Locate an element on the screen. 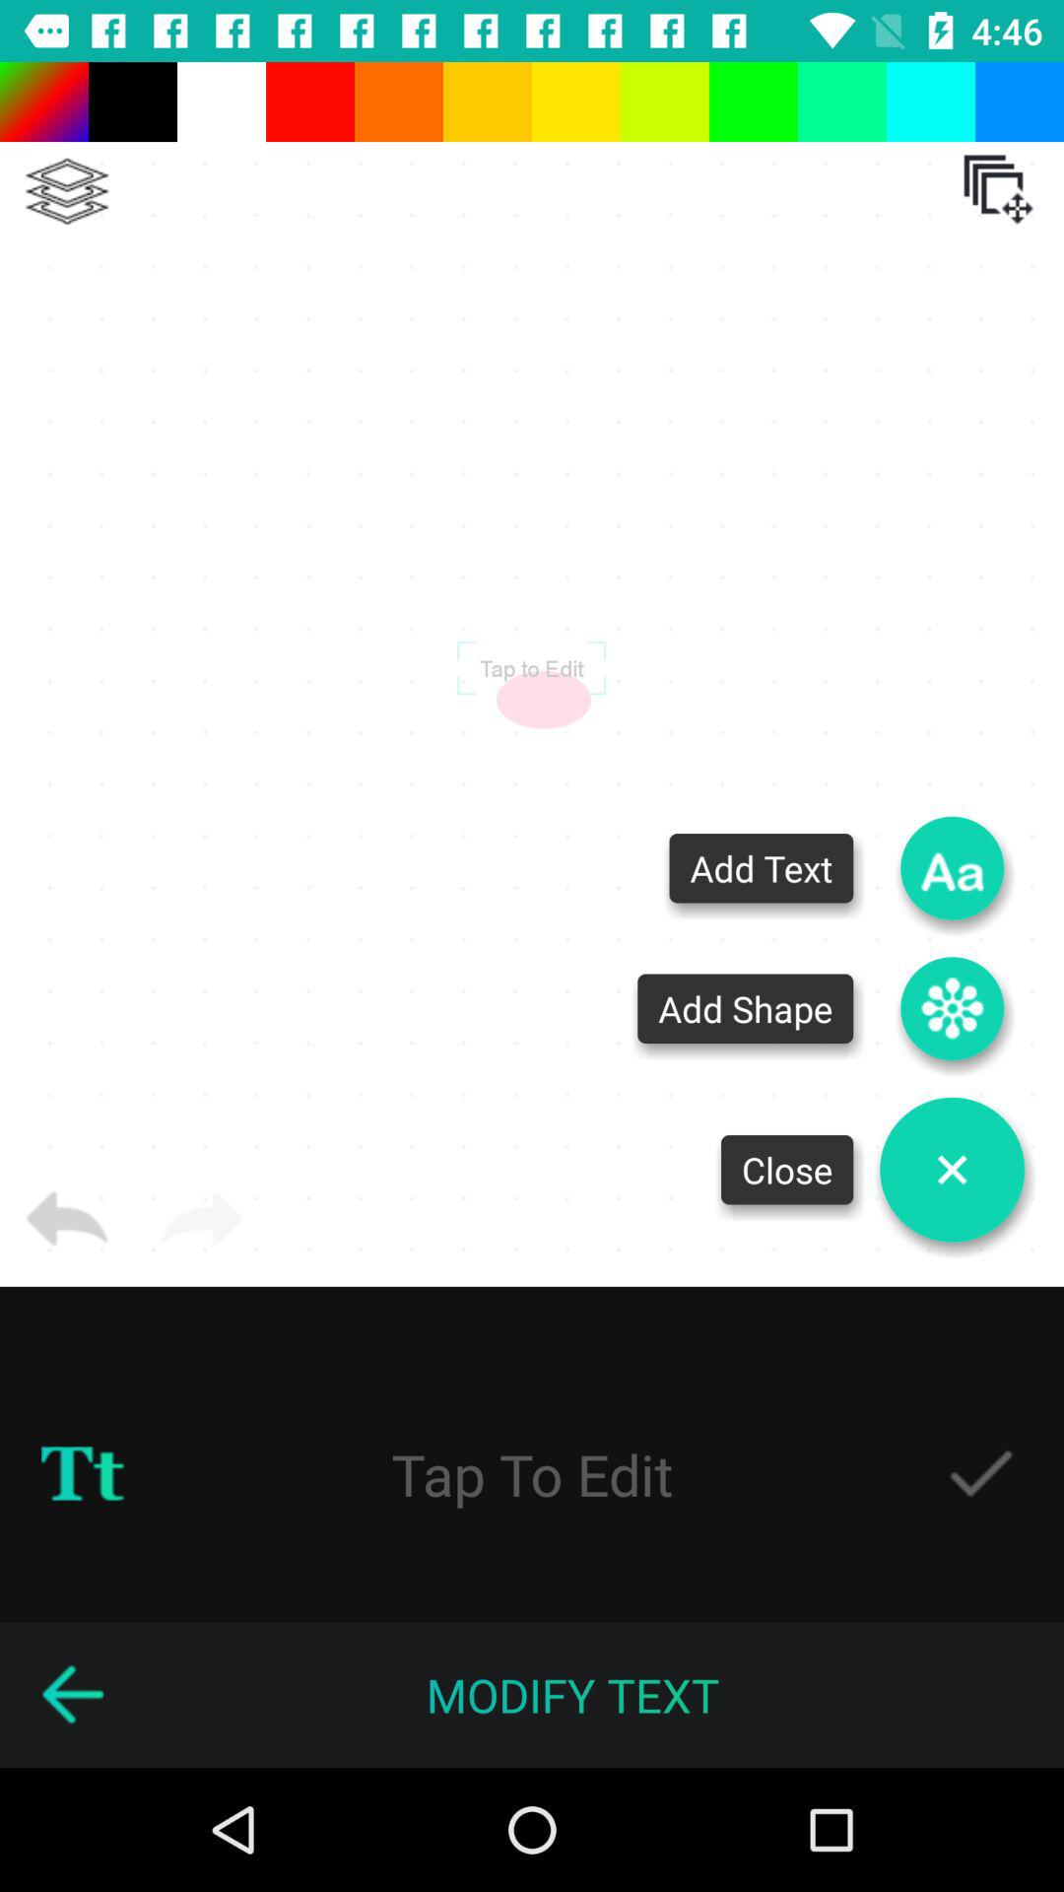 Image resolution: width=1064 pixels, height=1892 pixels. mark as selected is located at coordinates (981, 1474).